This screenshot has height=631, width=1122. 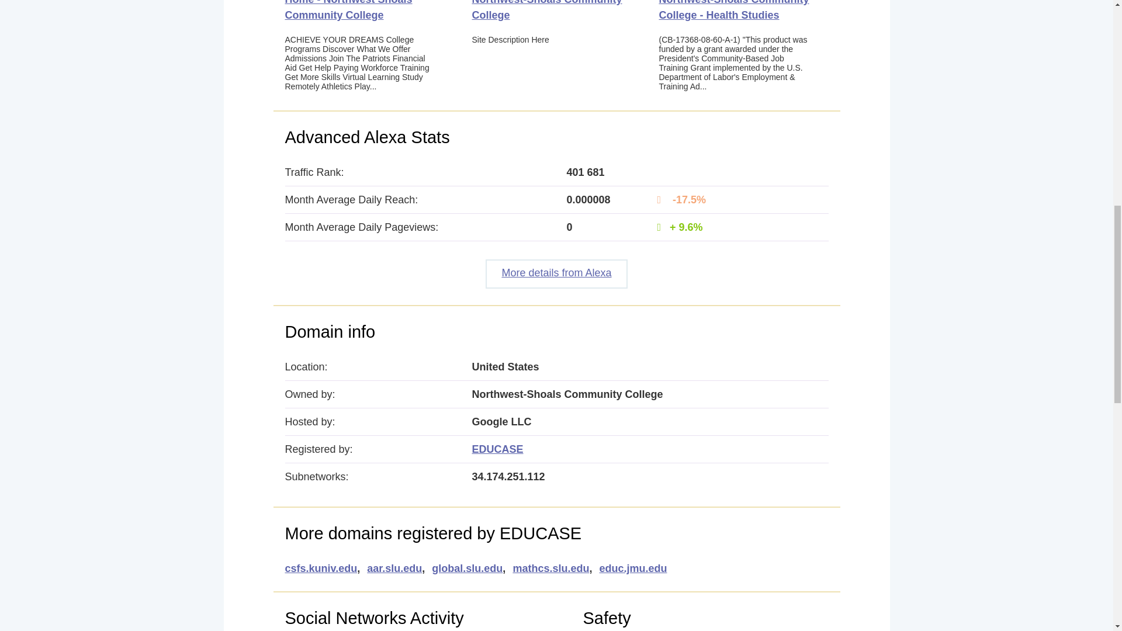 What do you see at coordinates (547, 11) in the screenshot?
I see `Northwest-Shoals Community College` at bounding box center [547, 11].